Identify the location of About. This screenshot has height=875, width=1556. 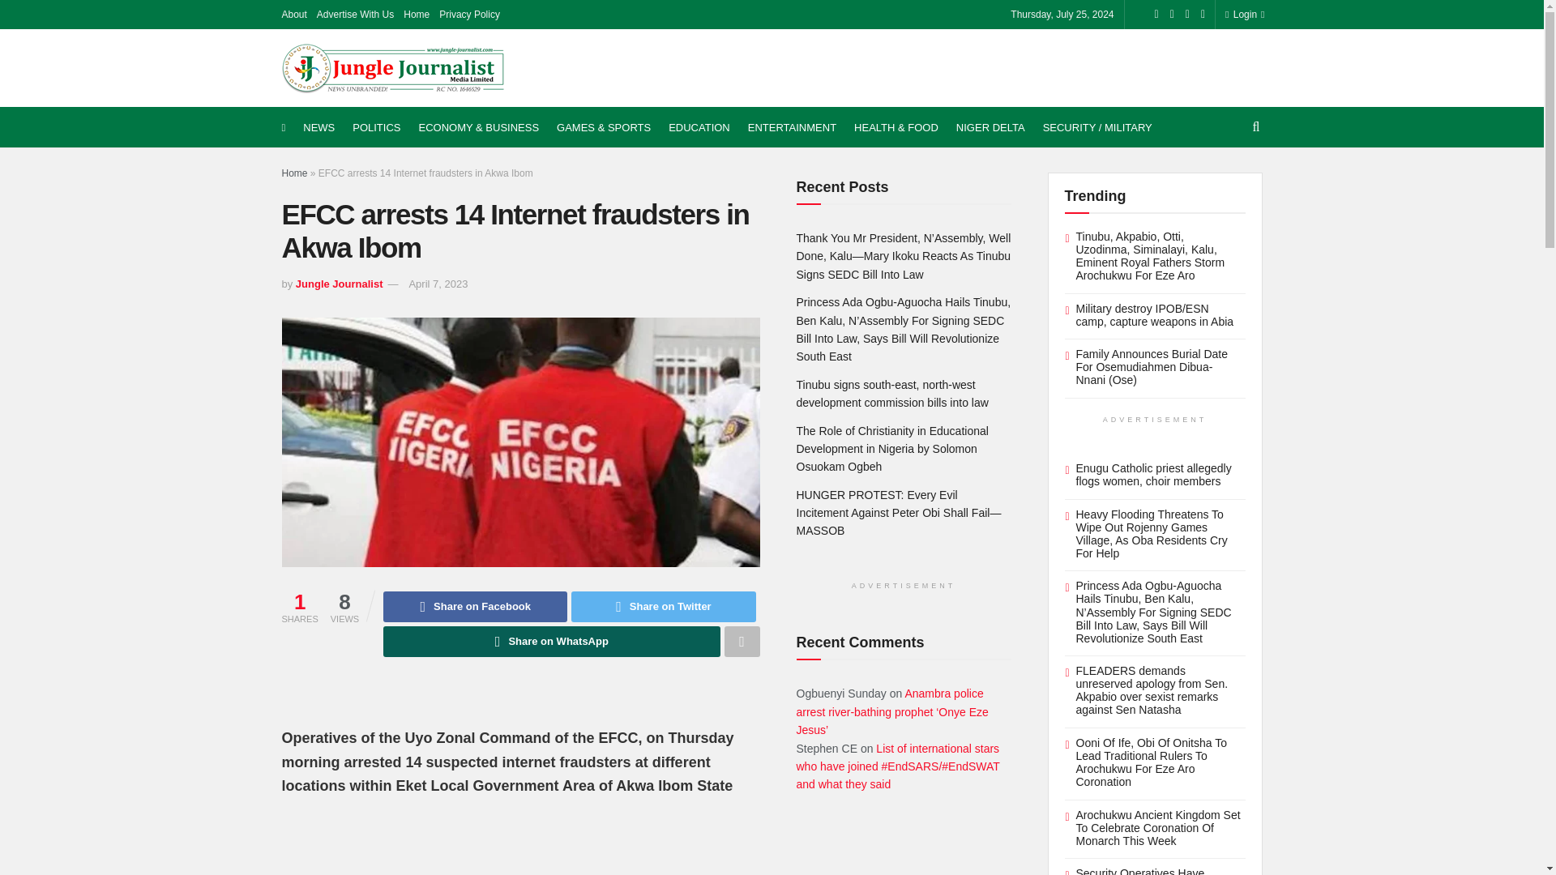
(293, 15).